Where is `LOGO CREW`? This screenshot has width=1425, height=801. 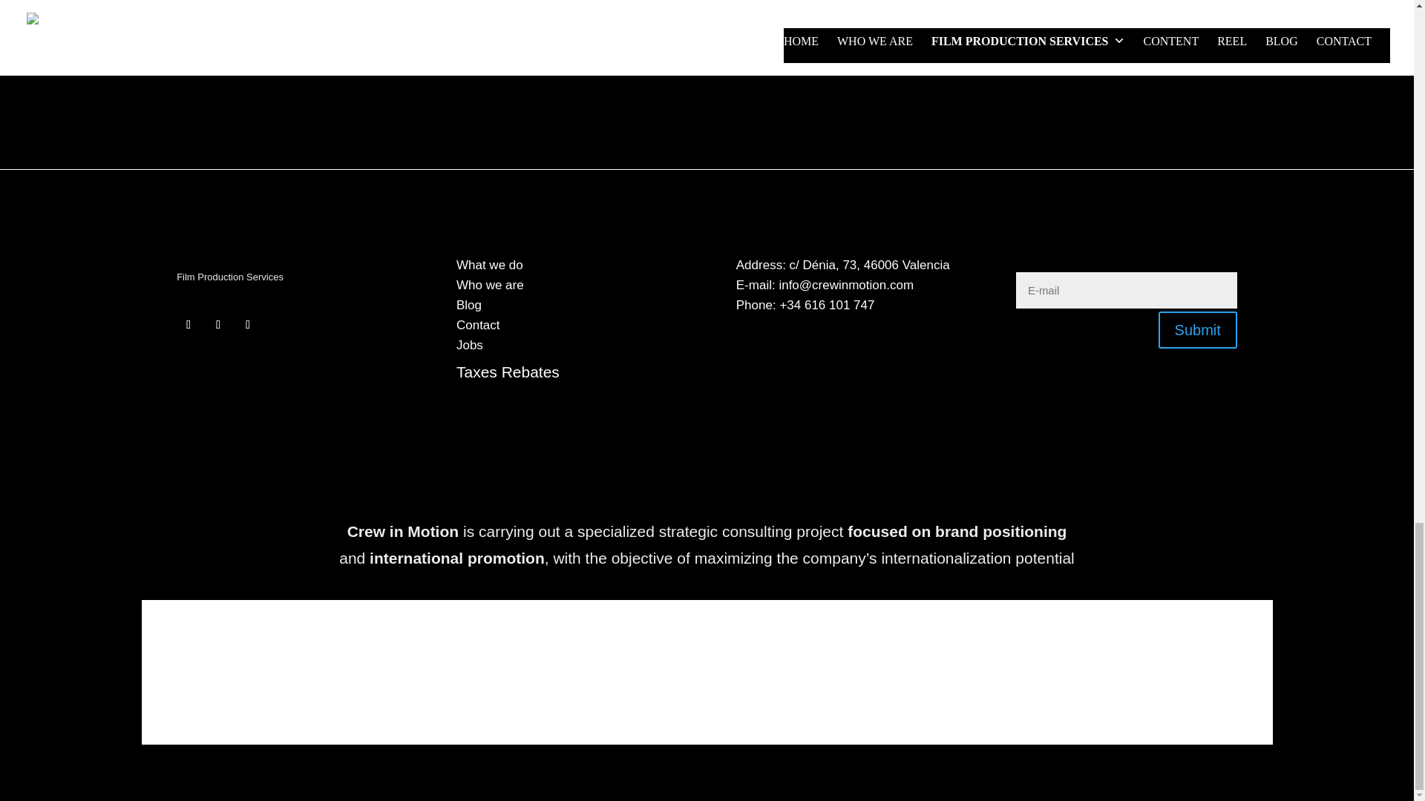 LOGO CREW is located at coordinates (265, 246).